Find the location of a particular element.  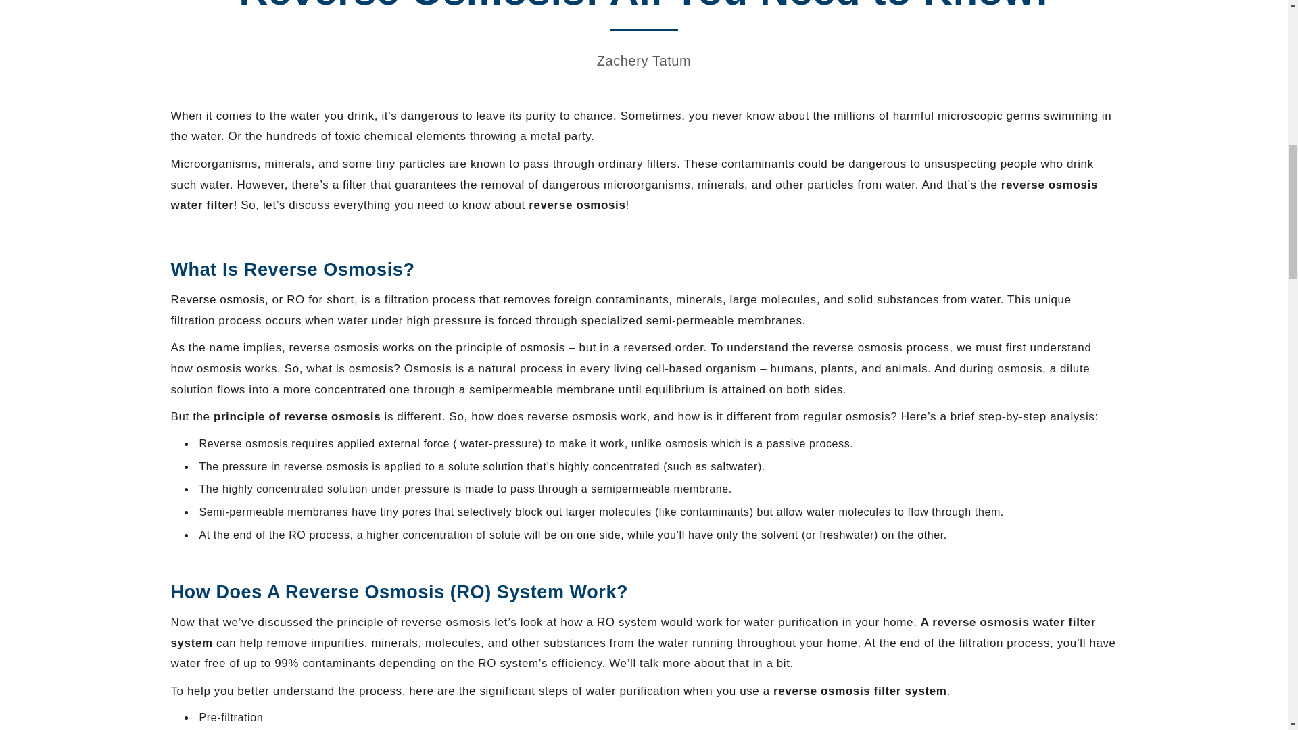

reverse osmosis is located at coordinates (217, 300).